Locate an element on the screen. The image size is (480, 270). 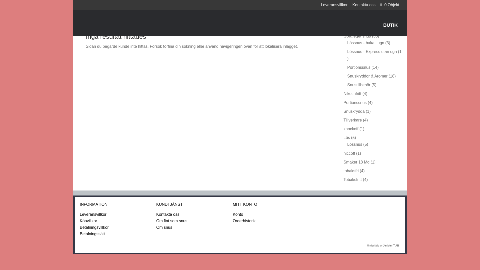
Jenkler IT AB is located at coordinates (391, 245).